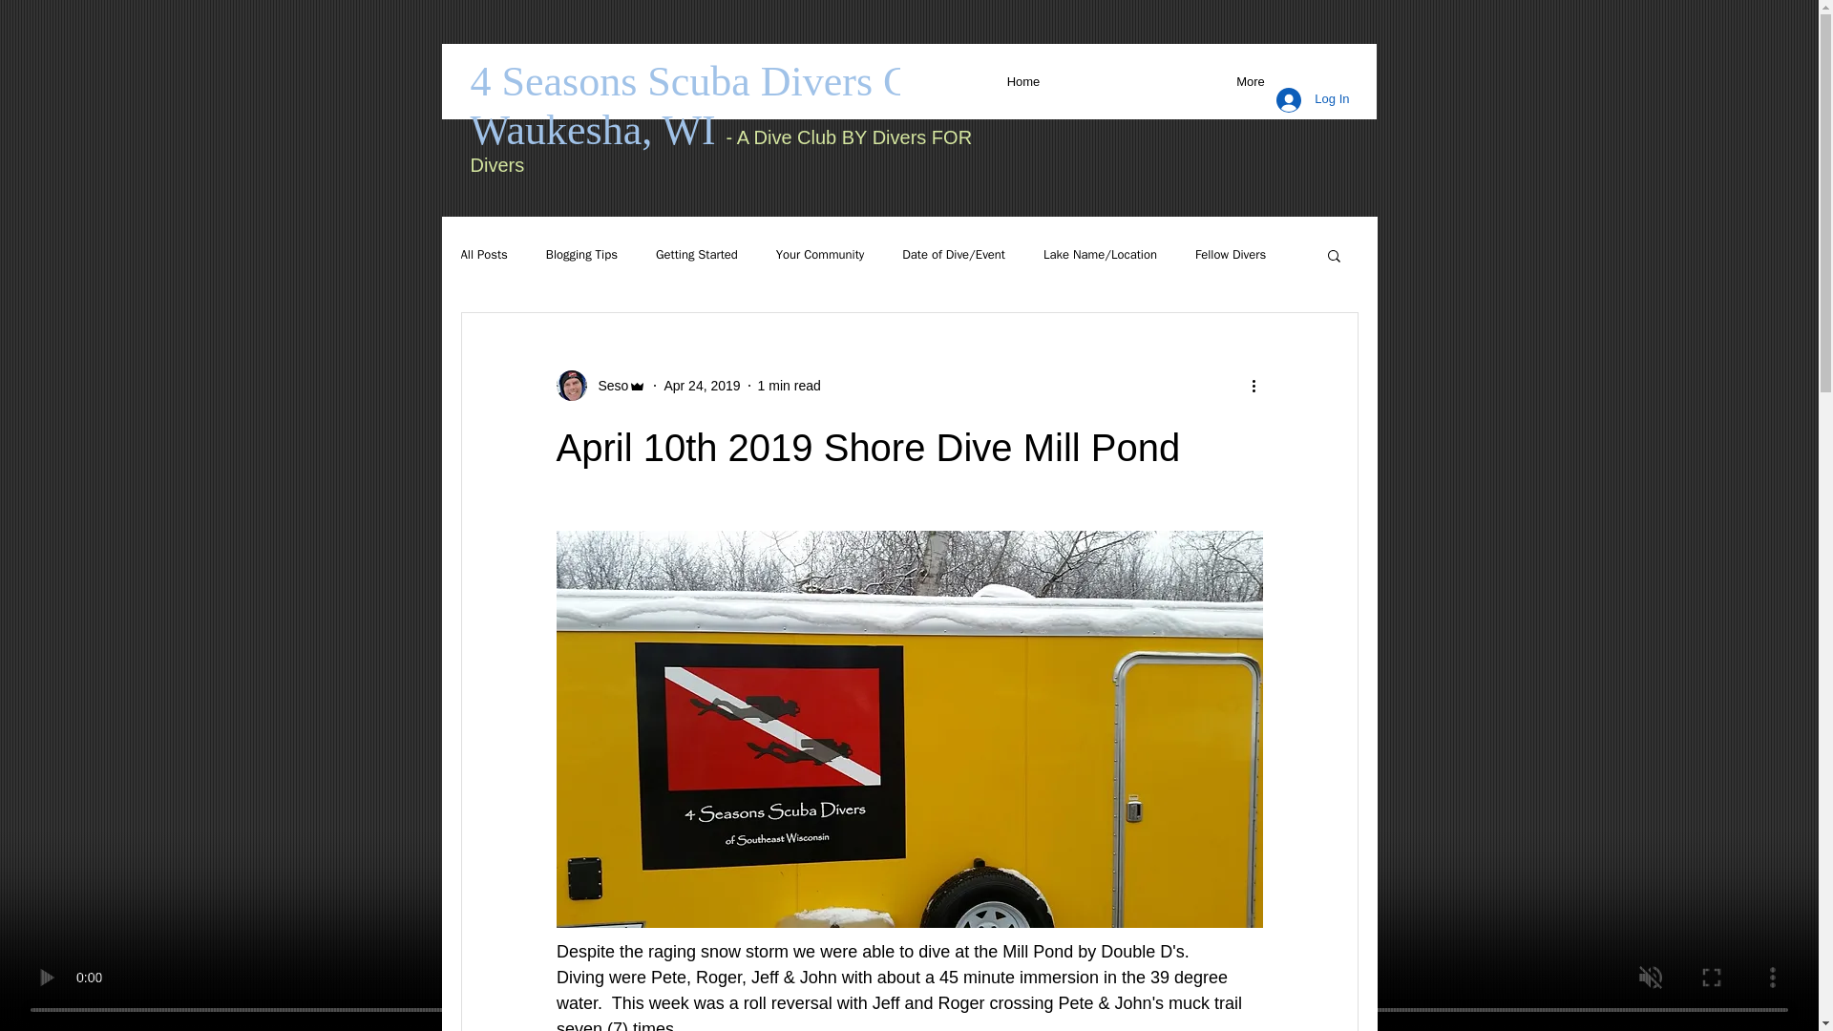  Describe the element at coordinates (1230, 255) in the screenshot. I see `Fellow Divers` at that location.